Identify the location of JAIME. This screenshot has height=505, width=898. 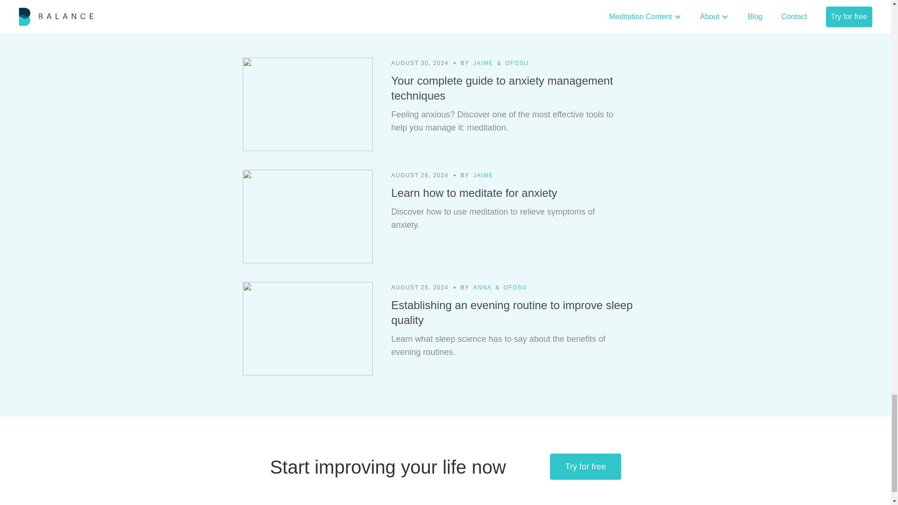
(483, 63).